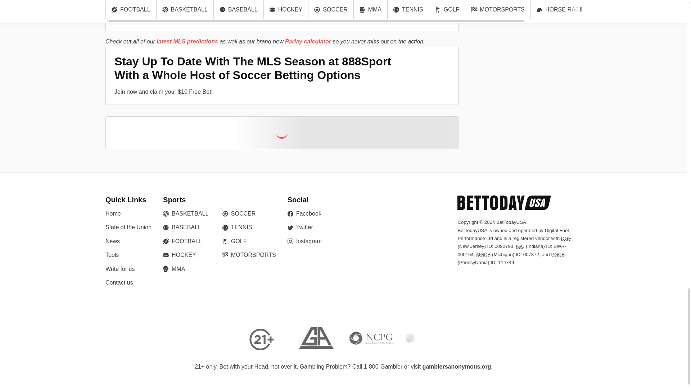 The image size is (691, 388). I want to click on Indiana Gaming Commission, so click(520, 246).